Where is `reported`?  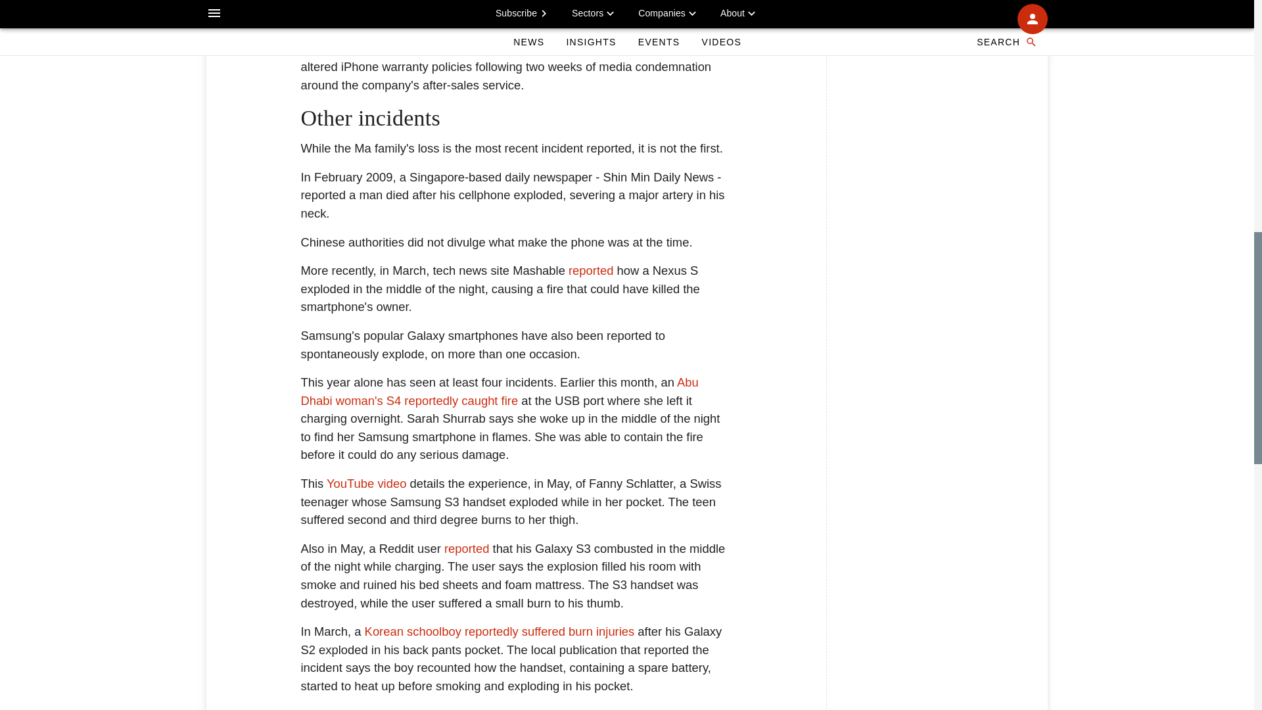 reported is located at coordinates (467, 548).